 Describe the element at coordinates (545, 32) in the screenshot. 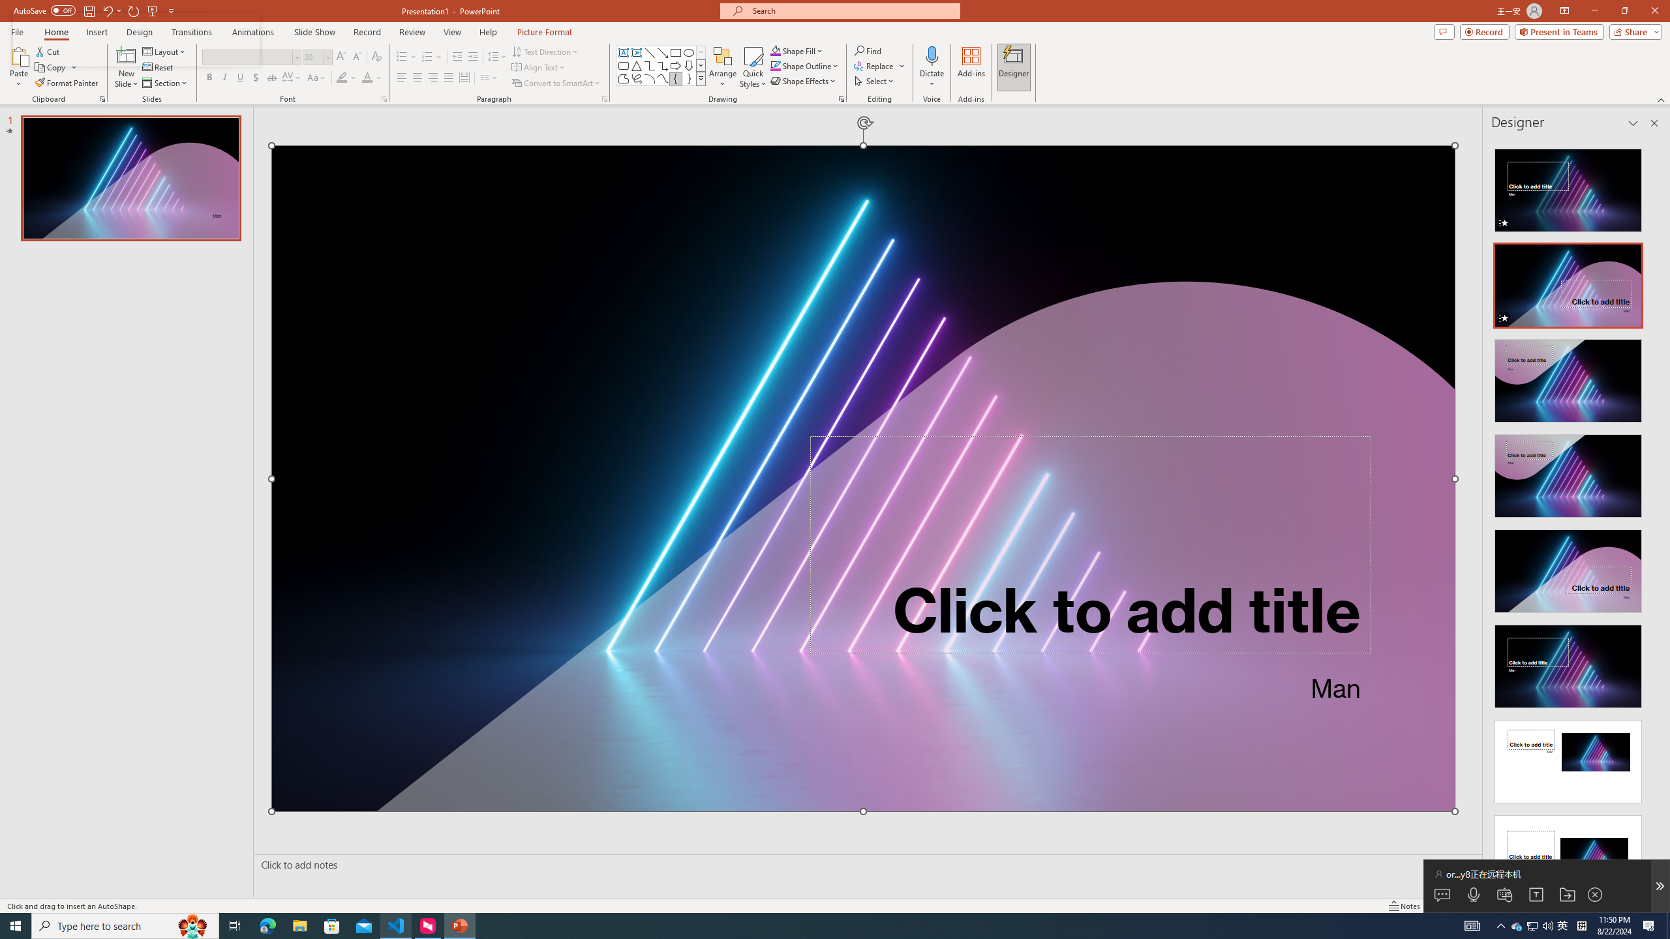

I see `Picture Format` at that location.